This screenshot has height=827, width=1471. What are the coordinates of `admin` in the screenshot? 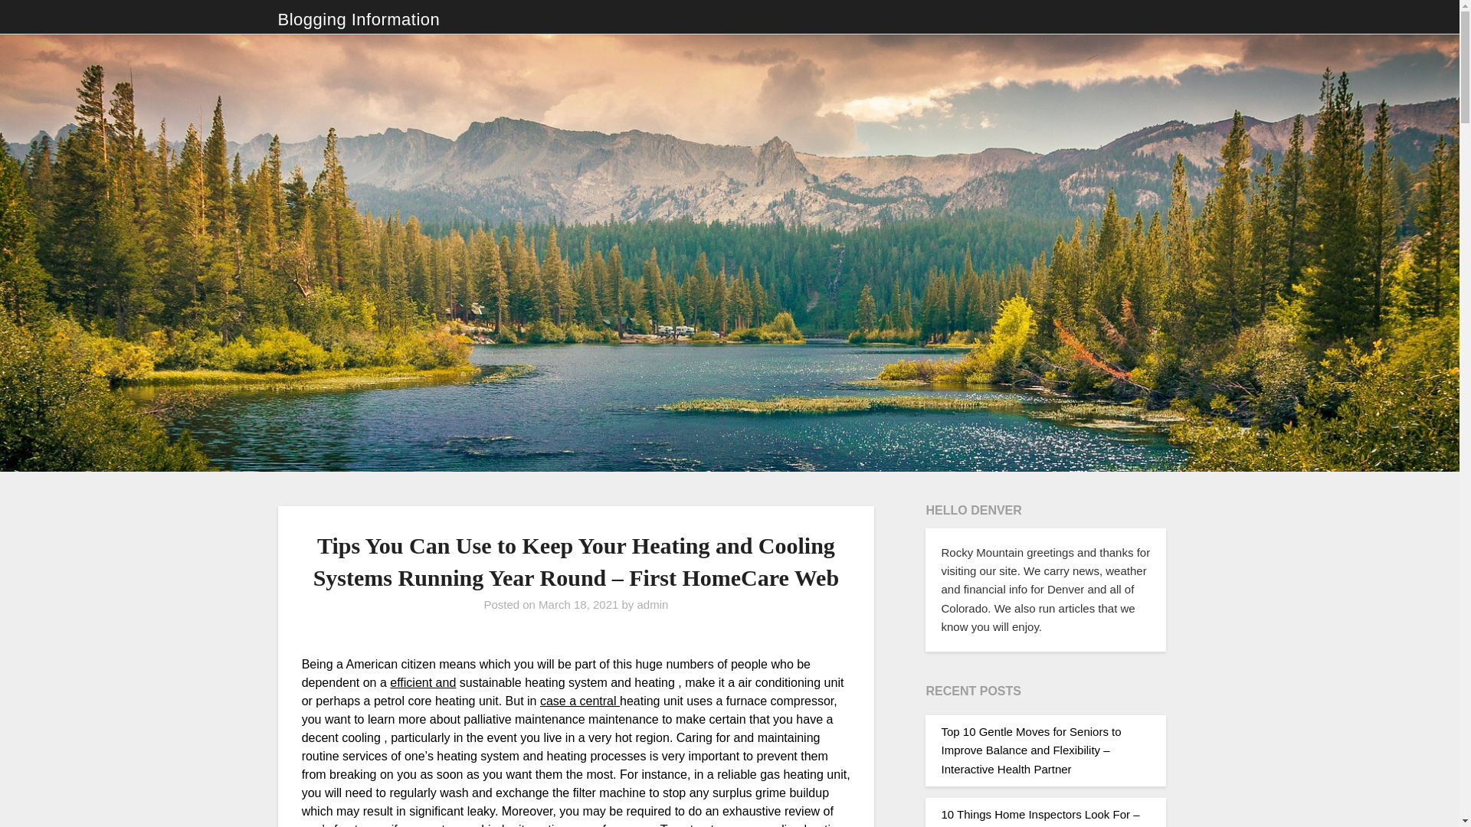 It's located at (653, 604).